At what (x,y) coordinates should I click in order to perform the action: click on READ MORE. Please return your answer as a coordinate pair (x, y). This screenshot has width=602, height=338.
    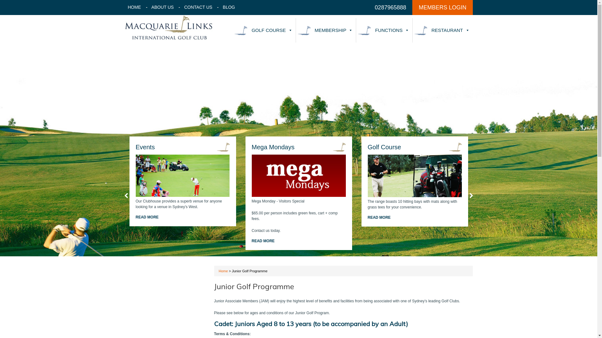
    Looking at the image, I should click on (322, 241).